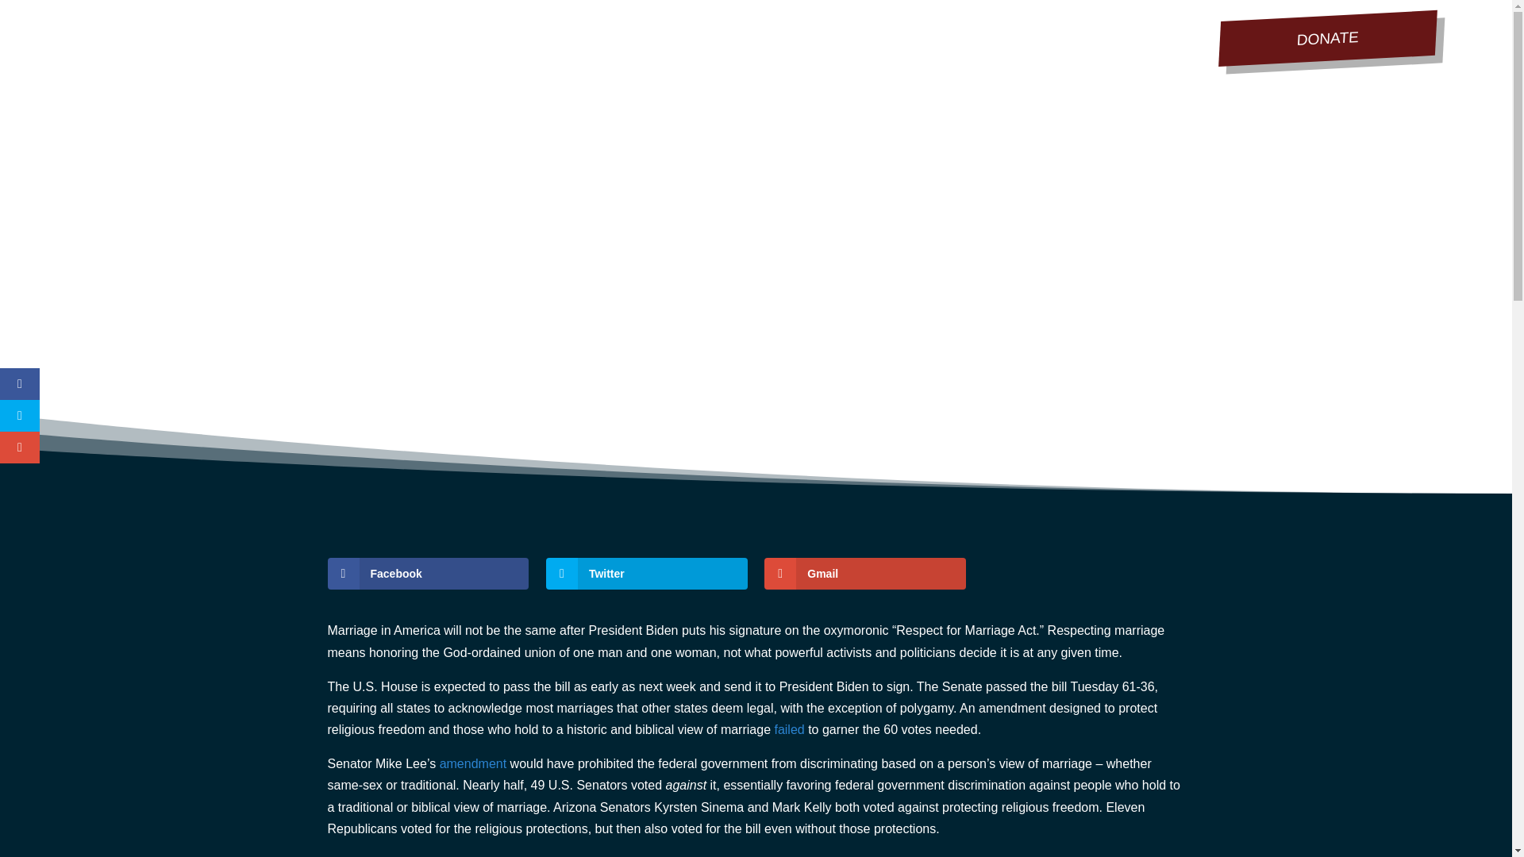 Image resolution: width=1524 pixels, height=857 pixels. What do you see at coordinates (802, 37) in the screenshot?
I see `Media` at bounding box center [802, 37].